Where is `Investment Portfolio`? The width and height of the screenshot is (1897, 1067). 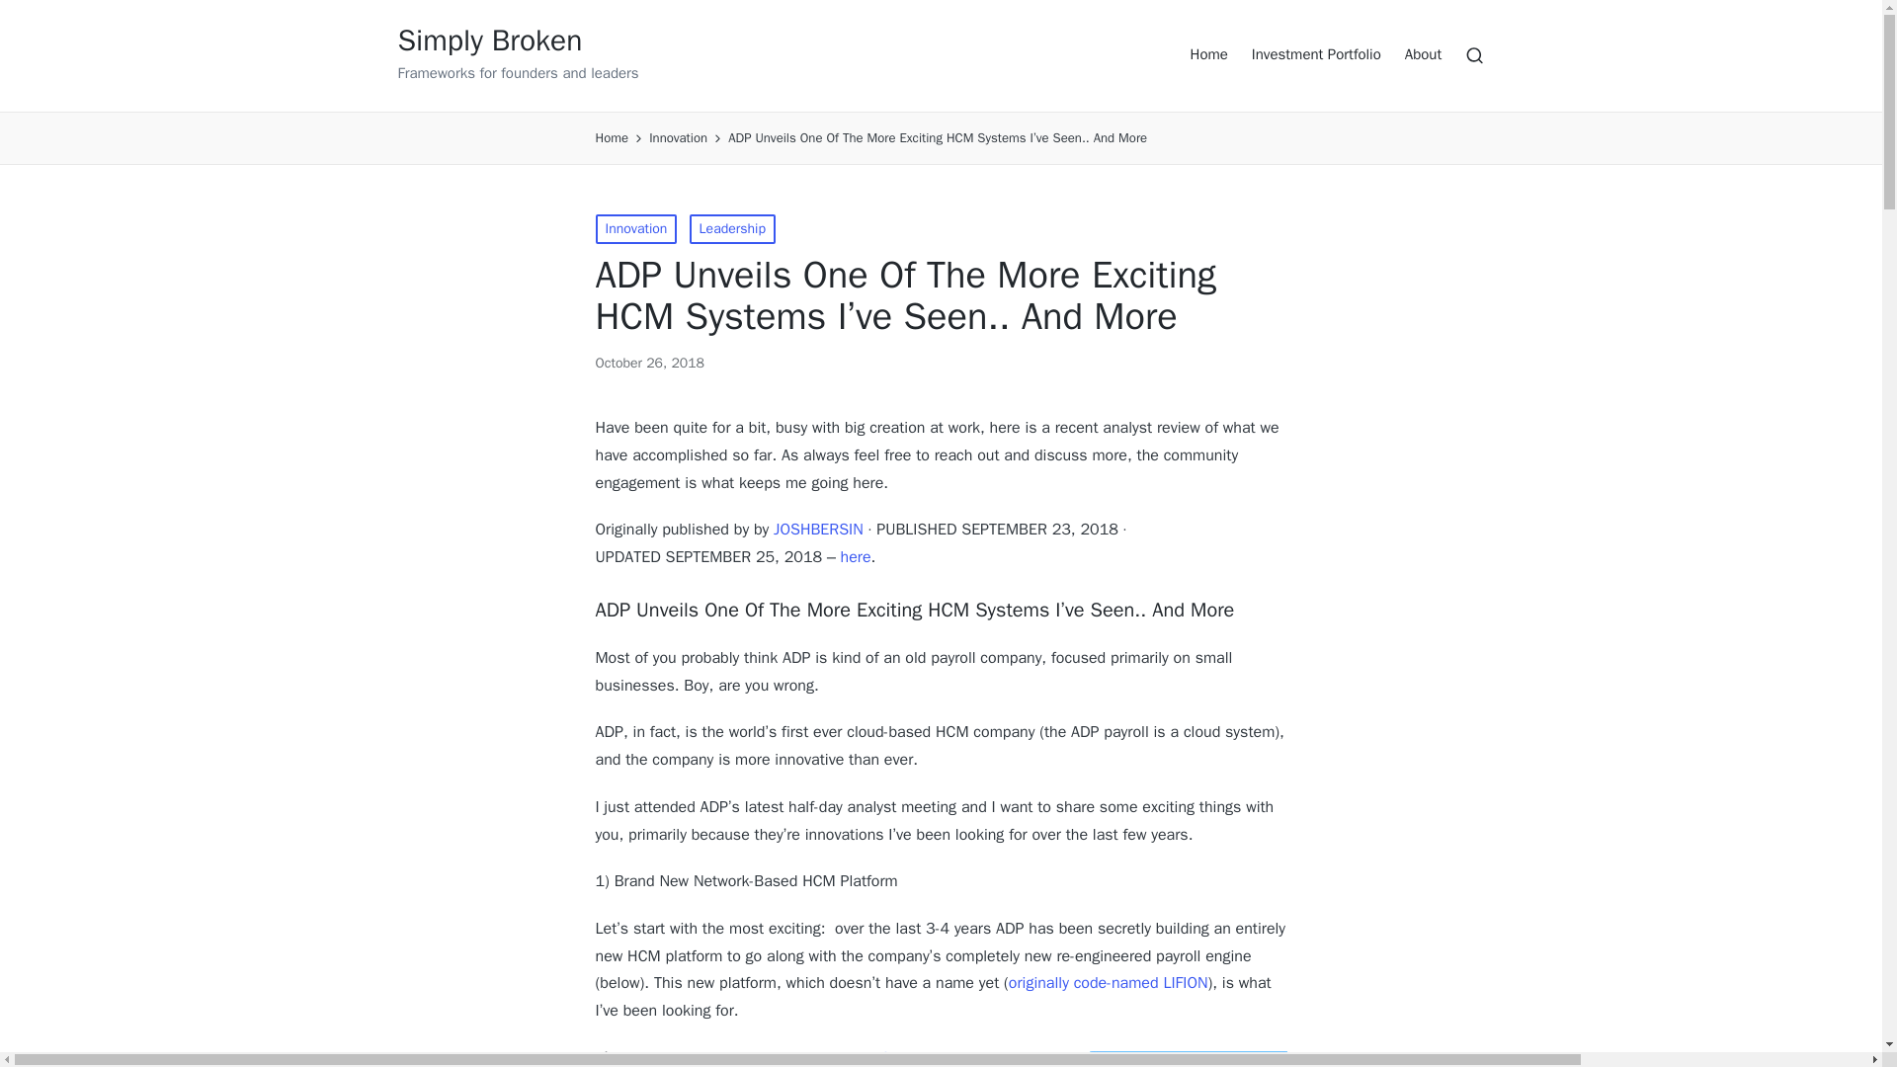 Investment Portfolio is located at coordinates (1316, 55).